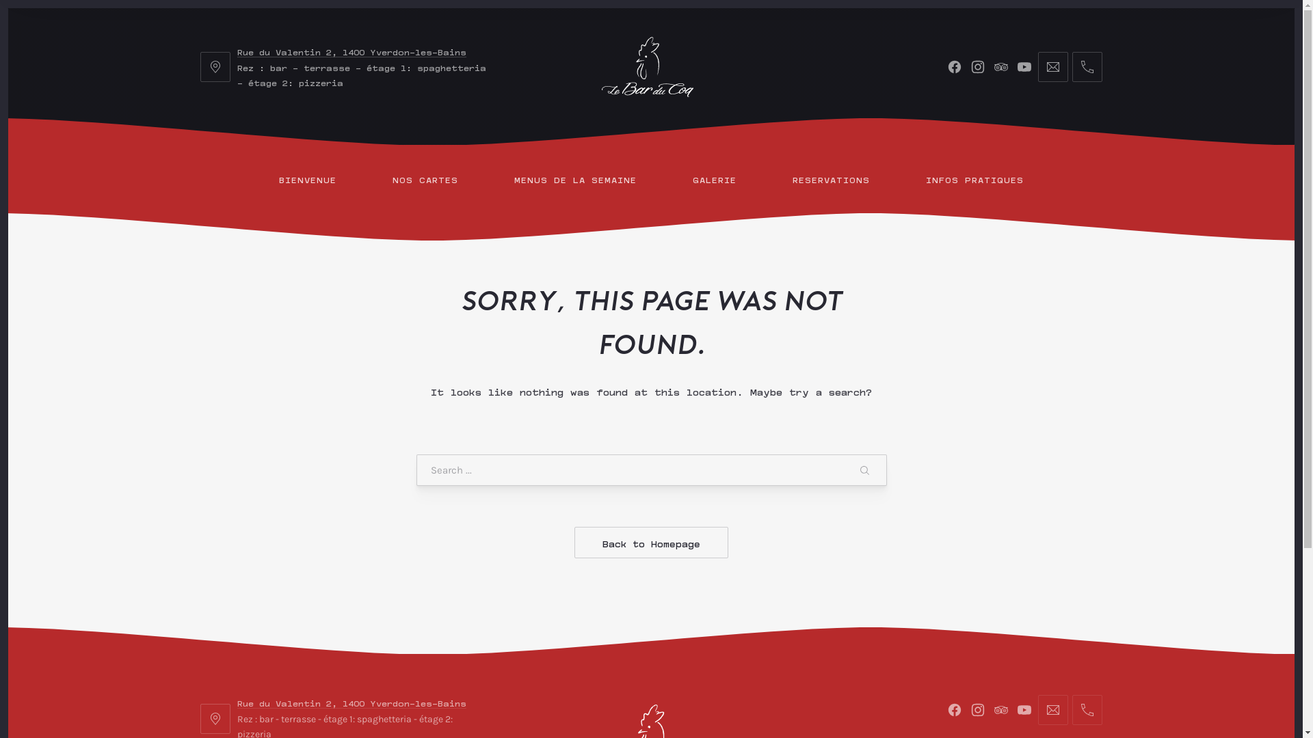 This screenshot has height=738, width=1313. Describe the element at coordinates (576, 179) in the screenshot. I see `MENUS DE LA SEMAINE` at that location.